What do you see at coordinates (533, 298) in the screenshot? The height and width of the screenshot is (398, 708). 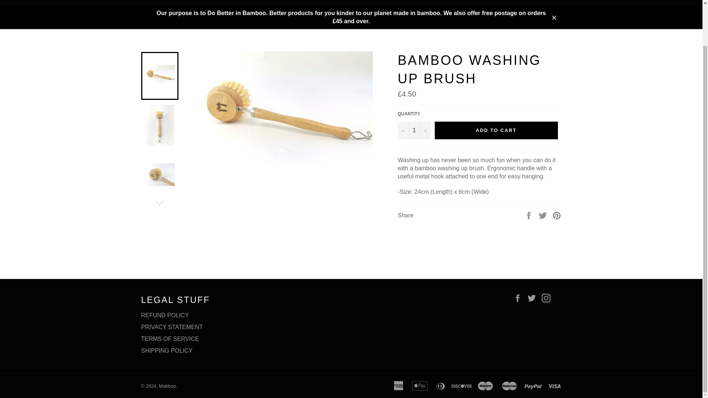 I see `Mabboo on Twitter` at bounding box center [533, 298].